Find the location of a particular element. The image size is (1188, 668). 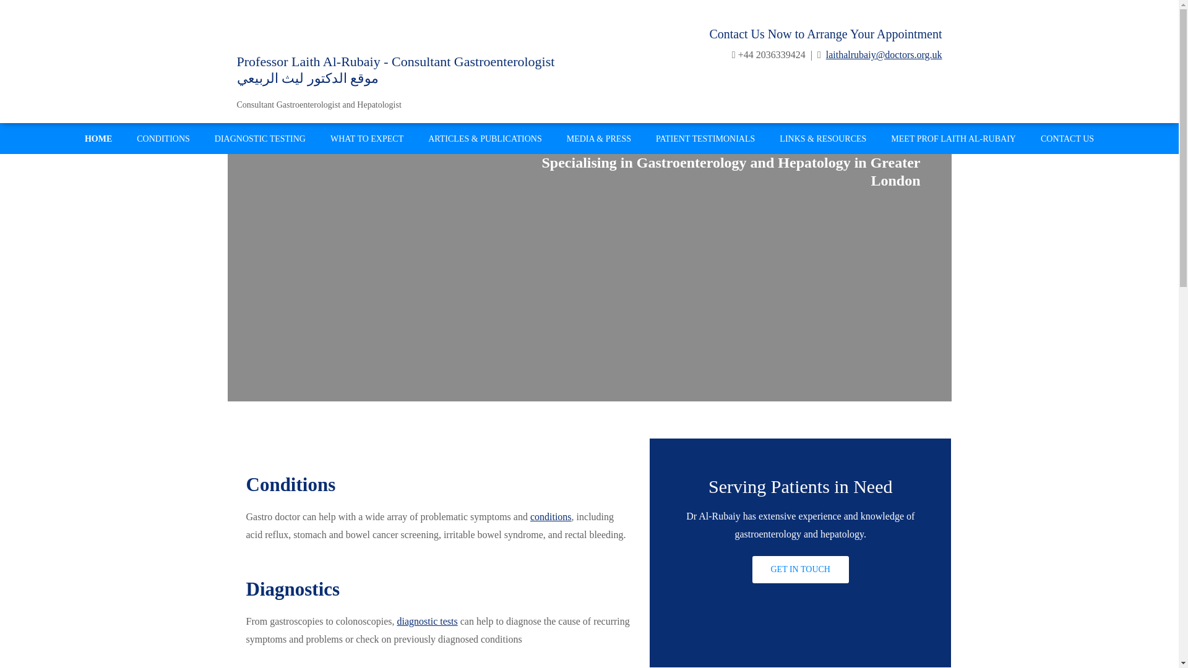

diagnostic tests is located at coordinates (427, 621).